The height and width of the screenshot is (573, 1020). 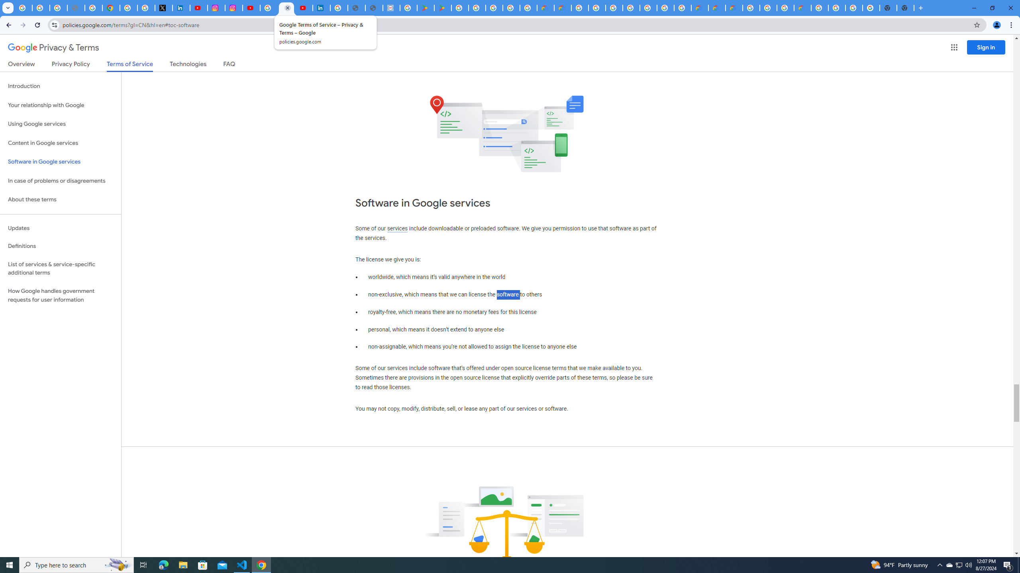 I want to click on Customer Care | Google Cloud, so click(x=700, y=8).